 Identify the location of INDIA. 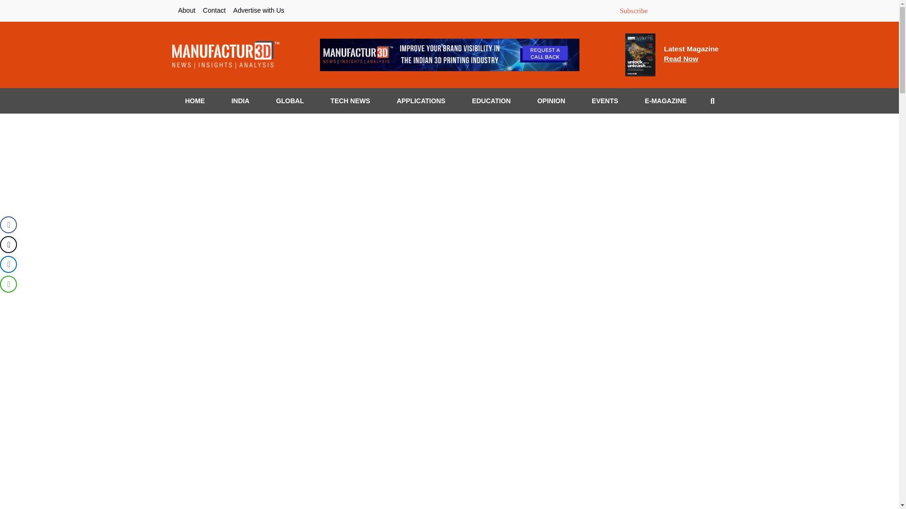
(665, 100).